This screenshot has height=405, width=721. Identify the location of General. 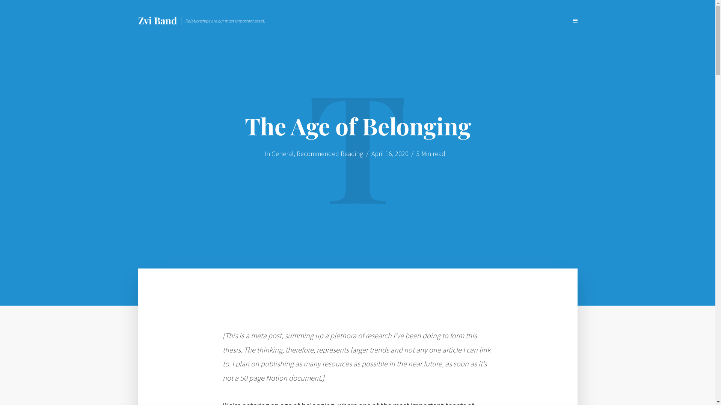
(282, 154).